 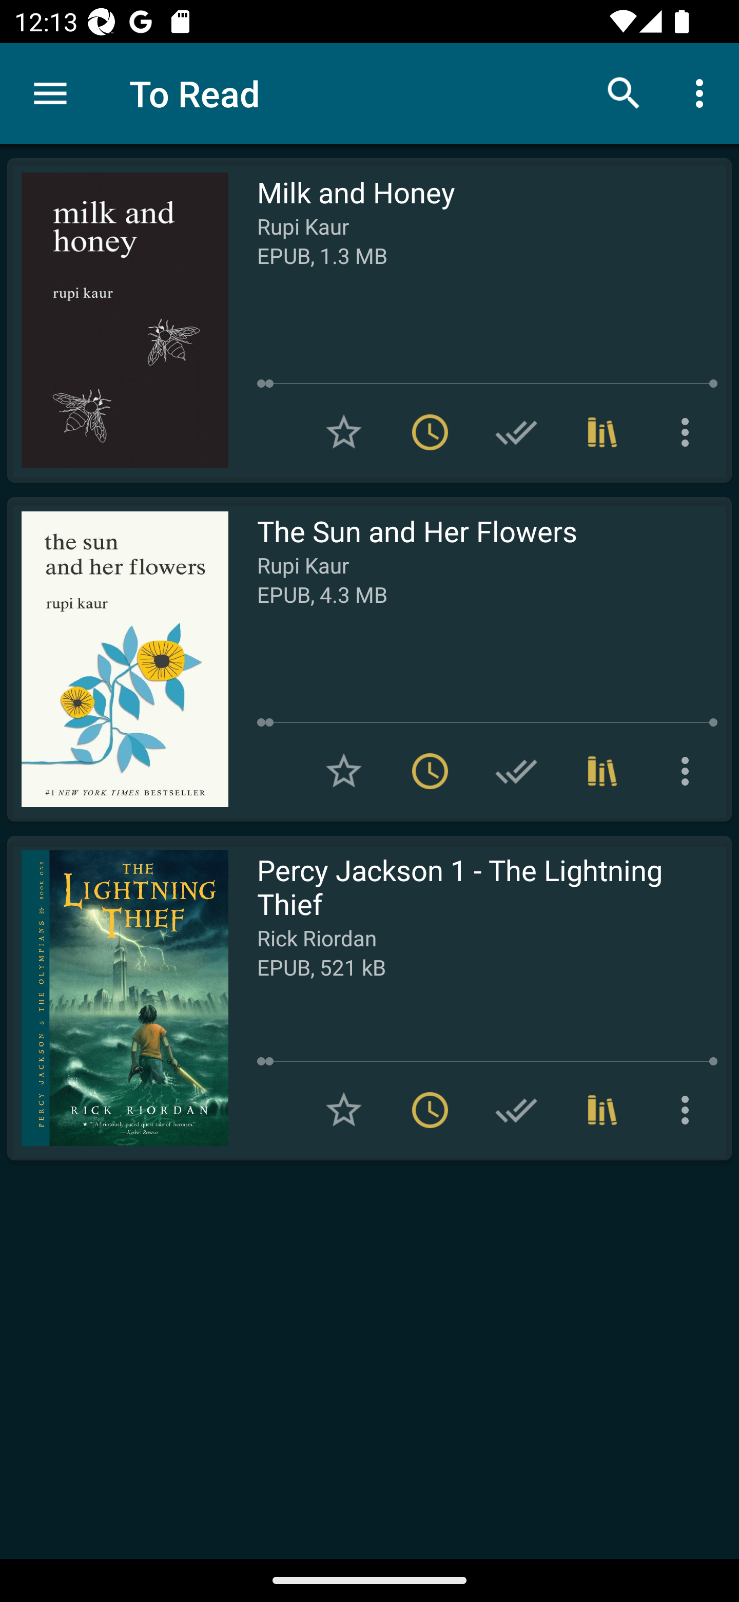 I want to click on More options, so click(x=689, y=770).